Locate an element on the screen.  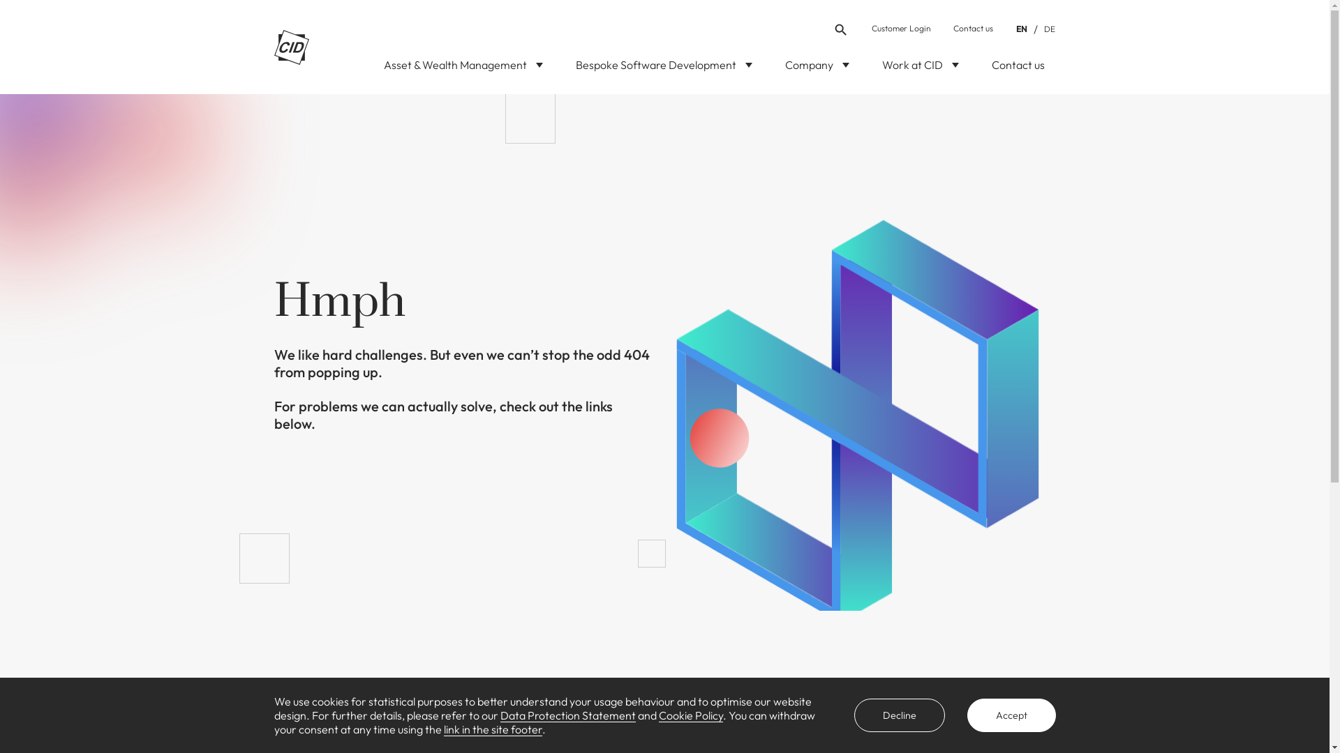
Accept is located at coordinates (1012, 715).